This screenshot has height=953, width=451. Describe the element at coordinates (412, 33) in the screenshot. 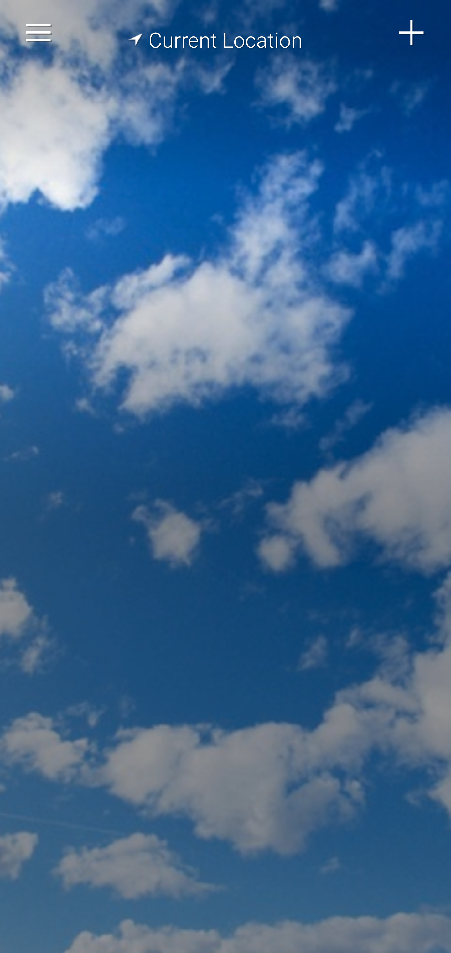

I see `Add City` at that location.